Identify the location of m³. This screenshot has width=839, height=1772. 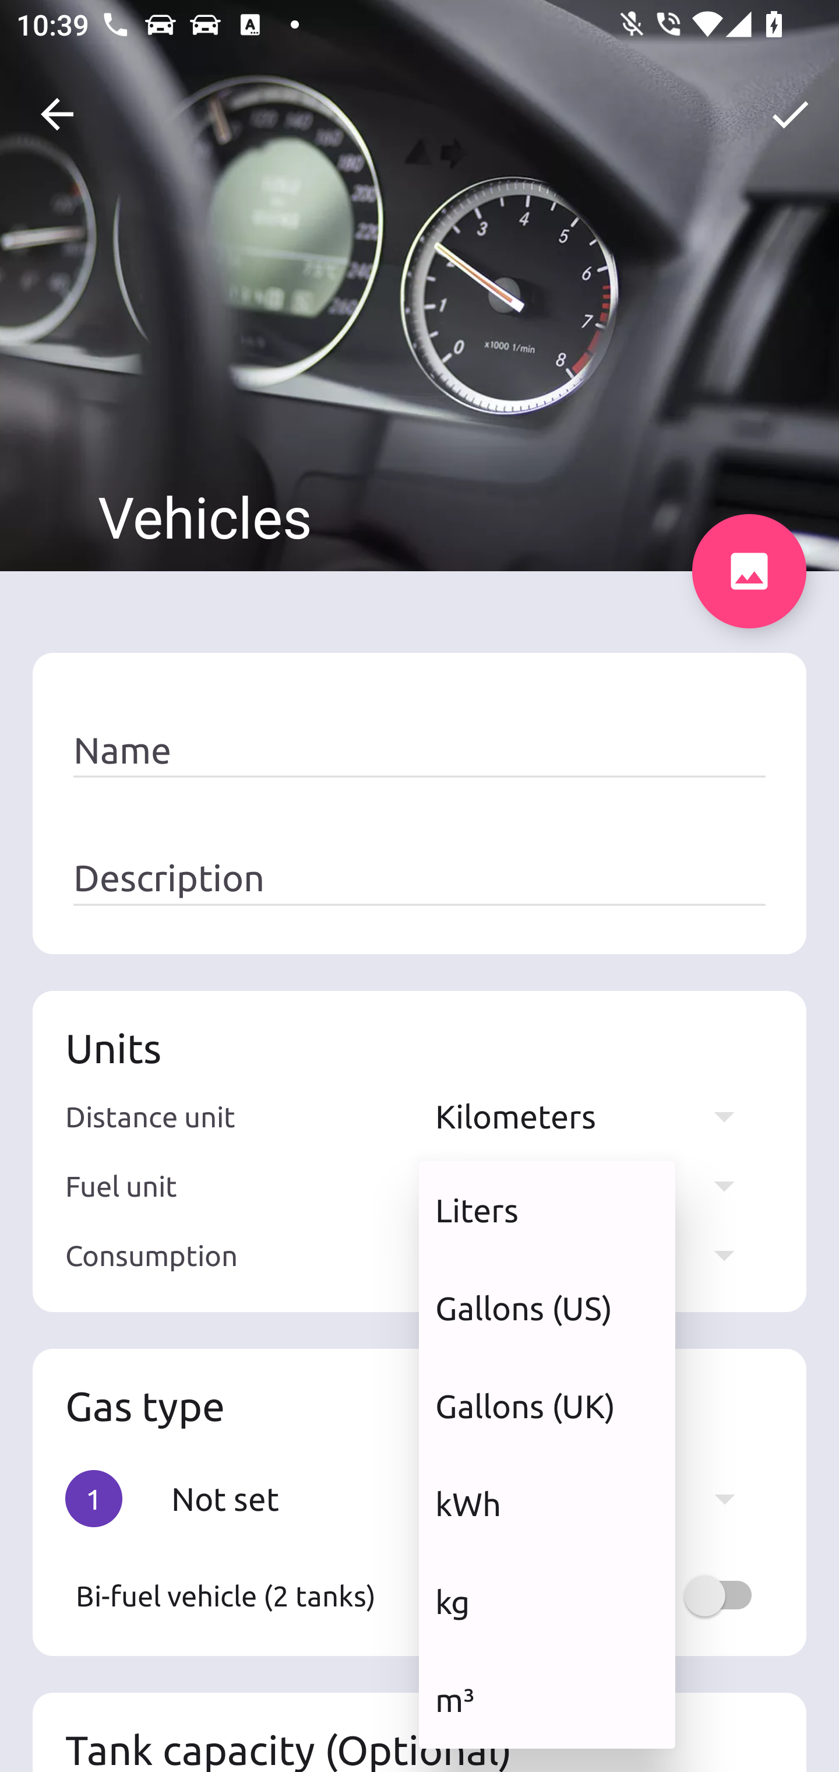
(547, 1700).